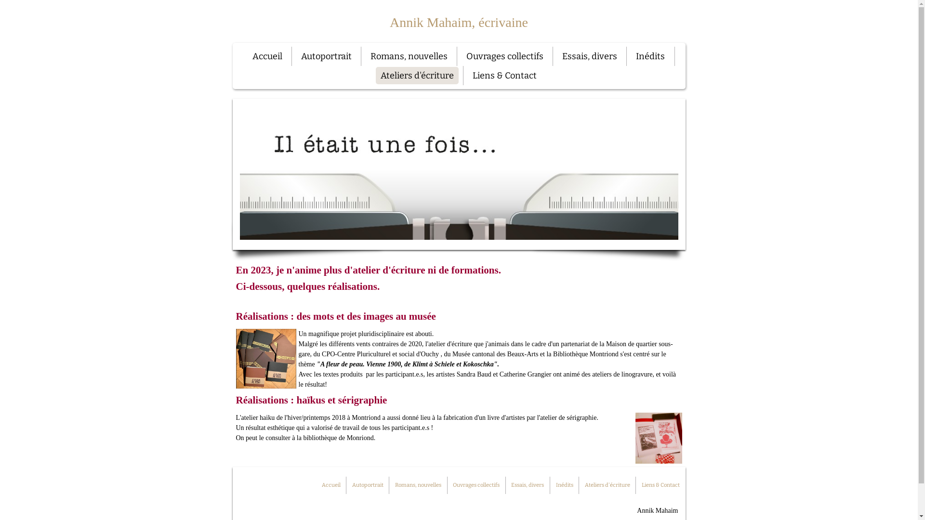  Describe the element at coordinates (505, 76) in the screenshot. I see `Liens & Contact` at that location.